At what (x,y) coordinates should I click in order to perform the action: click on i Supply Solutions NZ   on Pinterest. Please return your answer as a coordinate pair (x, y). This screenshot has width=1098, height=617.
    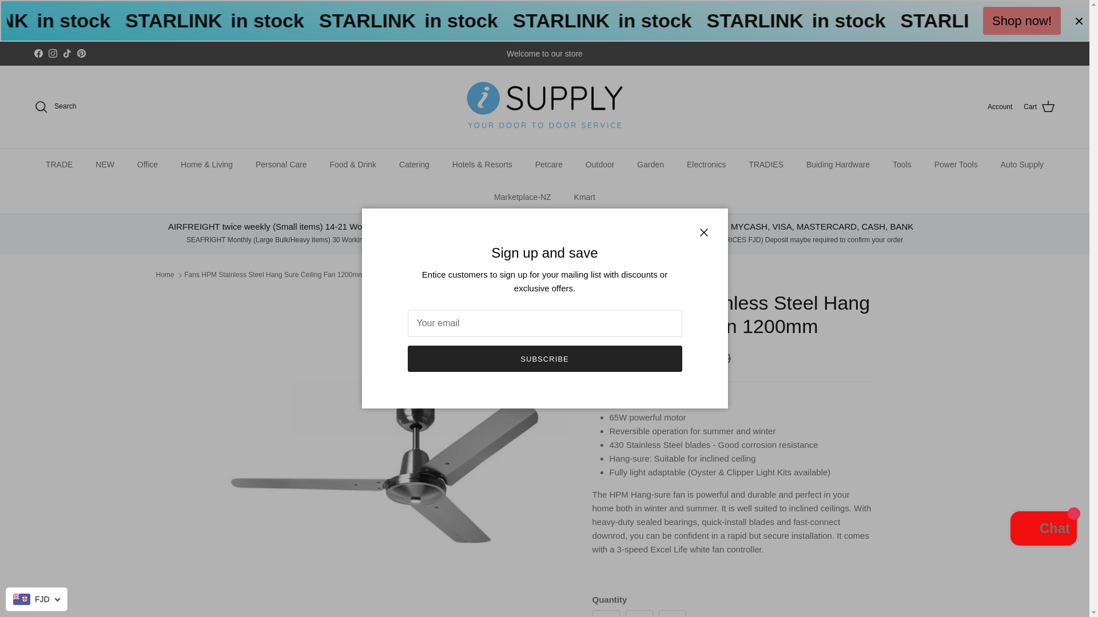
    Looking at the image, I should click on (81, 54).